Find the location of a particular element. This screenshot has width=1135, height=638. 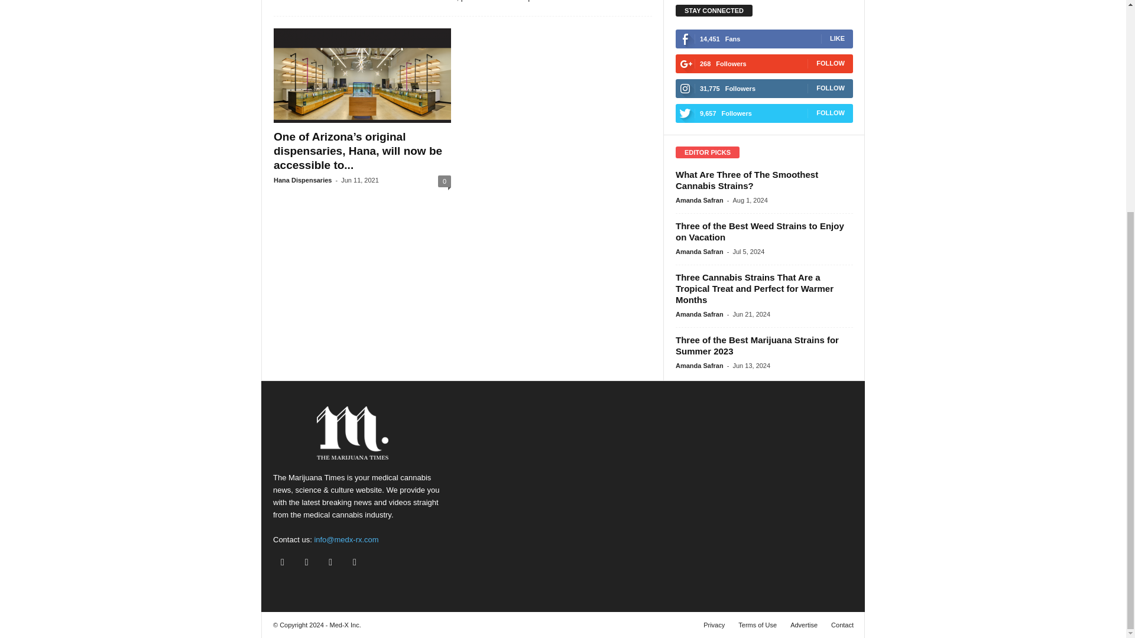

Amanda Safran is located at coordinates (699, 200).